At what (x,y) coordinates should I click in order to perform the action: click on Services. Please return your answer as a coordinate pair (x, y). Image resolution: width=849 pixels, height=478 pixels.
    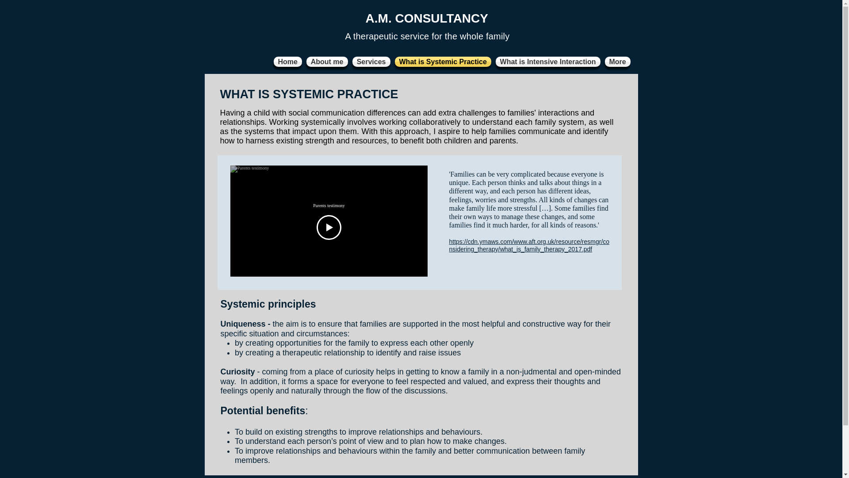
    Looking at the image, I should click on (371, 62).